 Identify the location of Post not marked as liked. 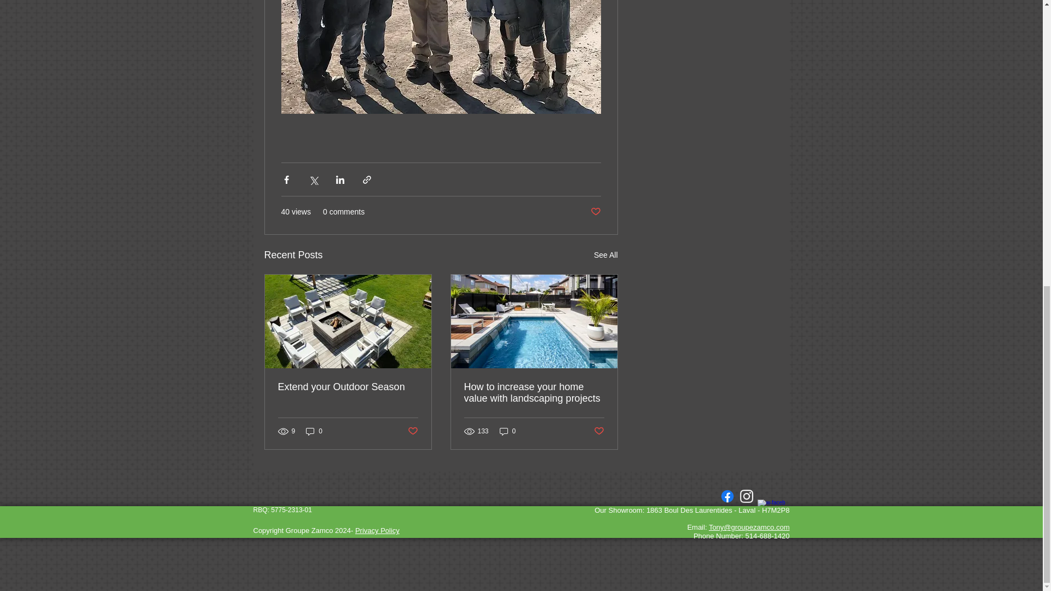
(594, 212).